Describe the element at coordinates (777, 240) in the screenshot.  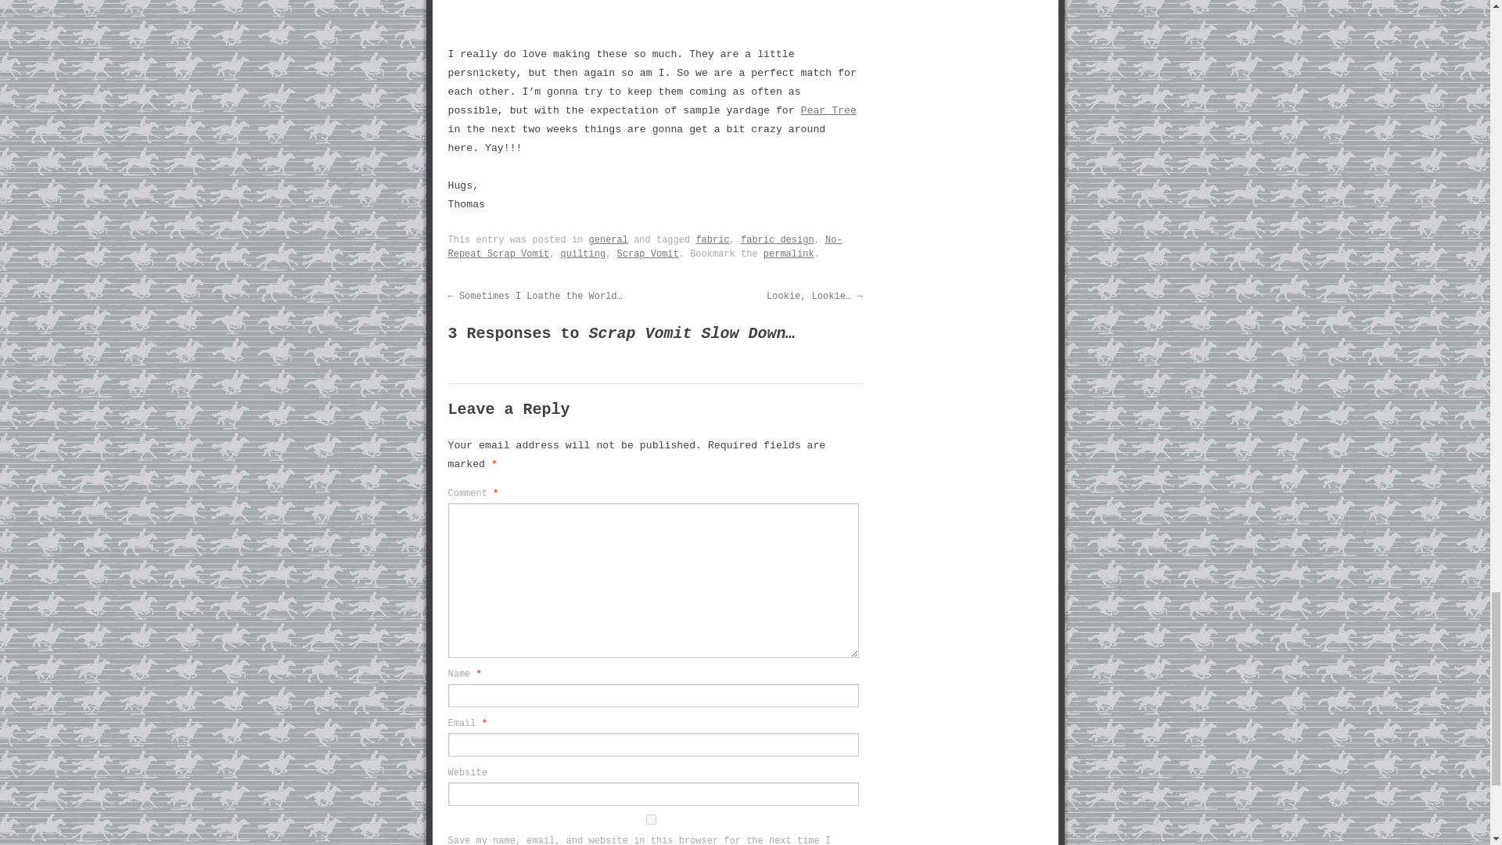
I see `fabric design` at that location.